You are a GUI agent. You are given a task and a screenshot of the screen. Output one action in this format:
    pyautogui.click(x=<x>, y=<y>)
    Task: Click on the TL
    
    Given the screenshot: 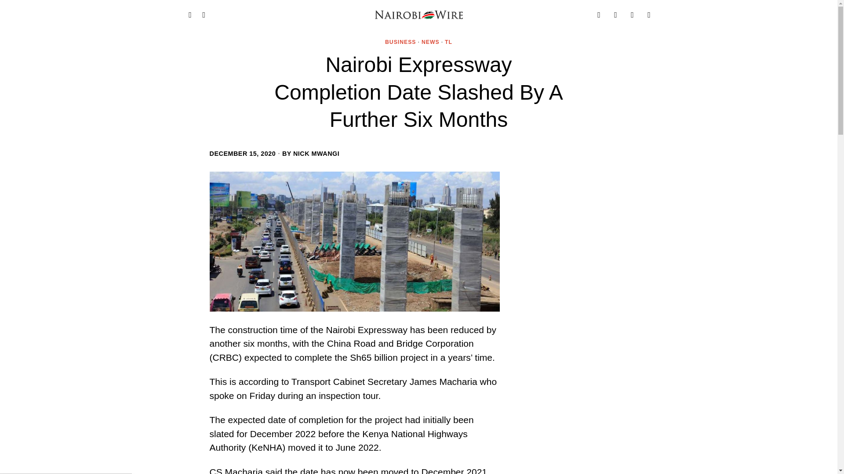 What is the action you would take?
    pyautogui.click(x=448, y=42)
    